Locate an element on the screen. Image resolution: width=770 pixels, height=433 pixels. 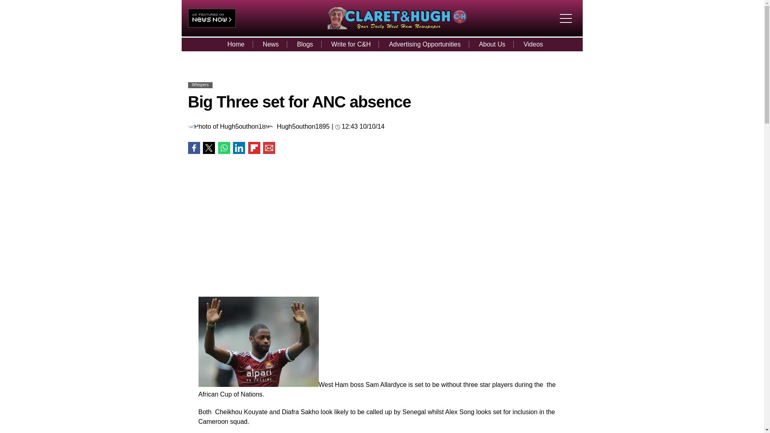
share on LinkedIn is located at coordinates (239, 148).